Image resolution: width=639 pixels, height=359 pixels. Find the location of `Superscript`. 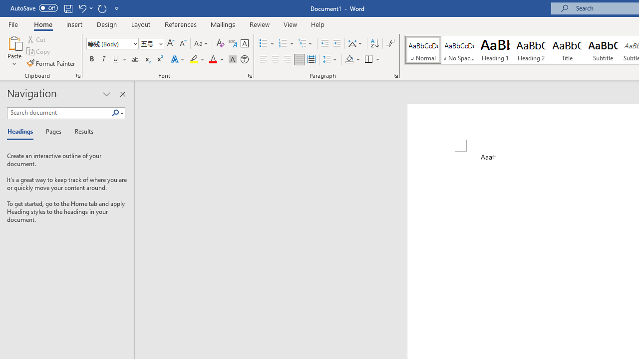

Superscript is located at coordinates (159, 60).